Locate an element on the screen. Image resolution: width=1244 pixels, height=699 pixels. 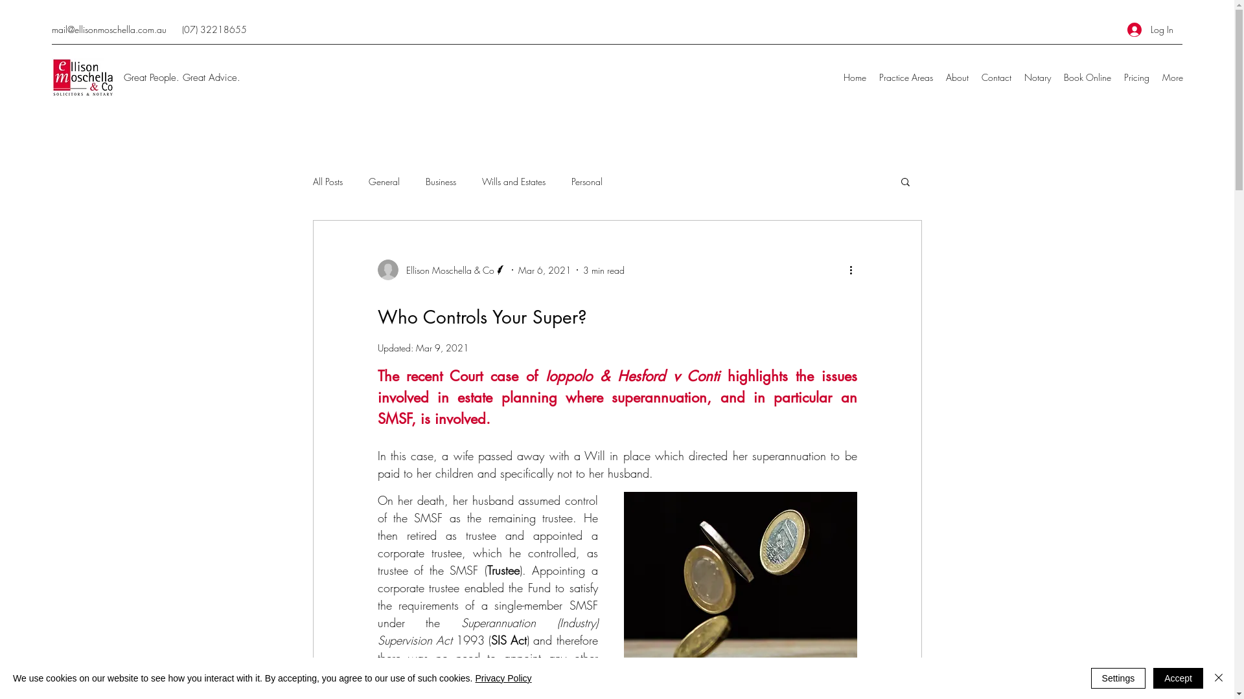
Practice Areas is located at coordinates (906, 78).